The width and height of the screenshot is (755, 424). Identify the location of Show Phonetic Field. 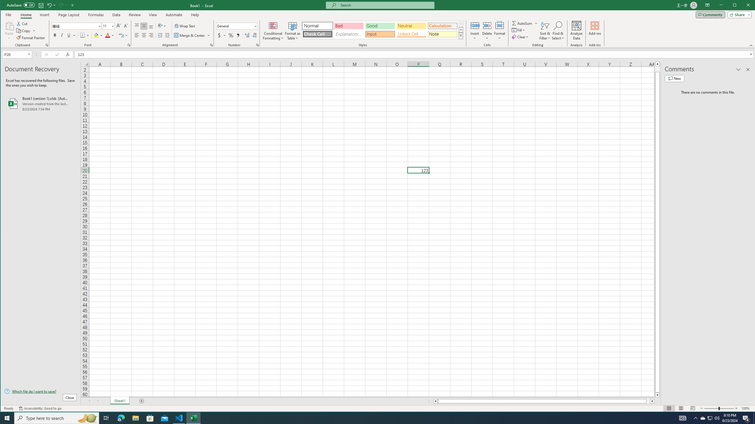
(121, 35).